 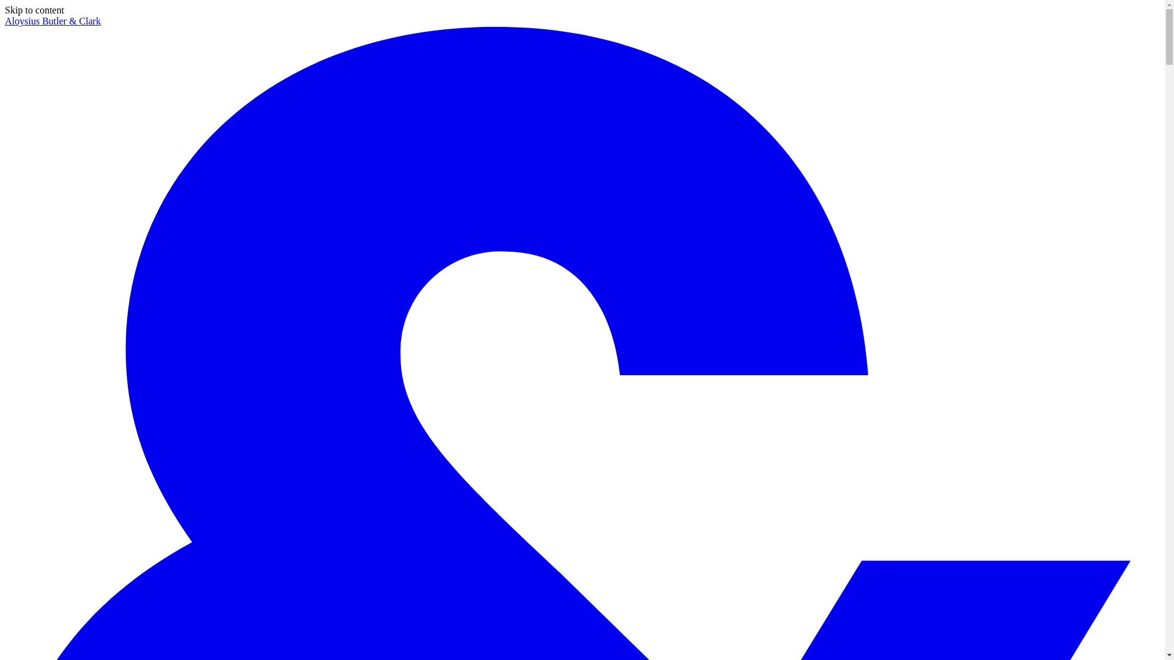 I want to click on Skip to content, so click(x=34, y=10).